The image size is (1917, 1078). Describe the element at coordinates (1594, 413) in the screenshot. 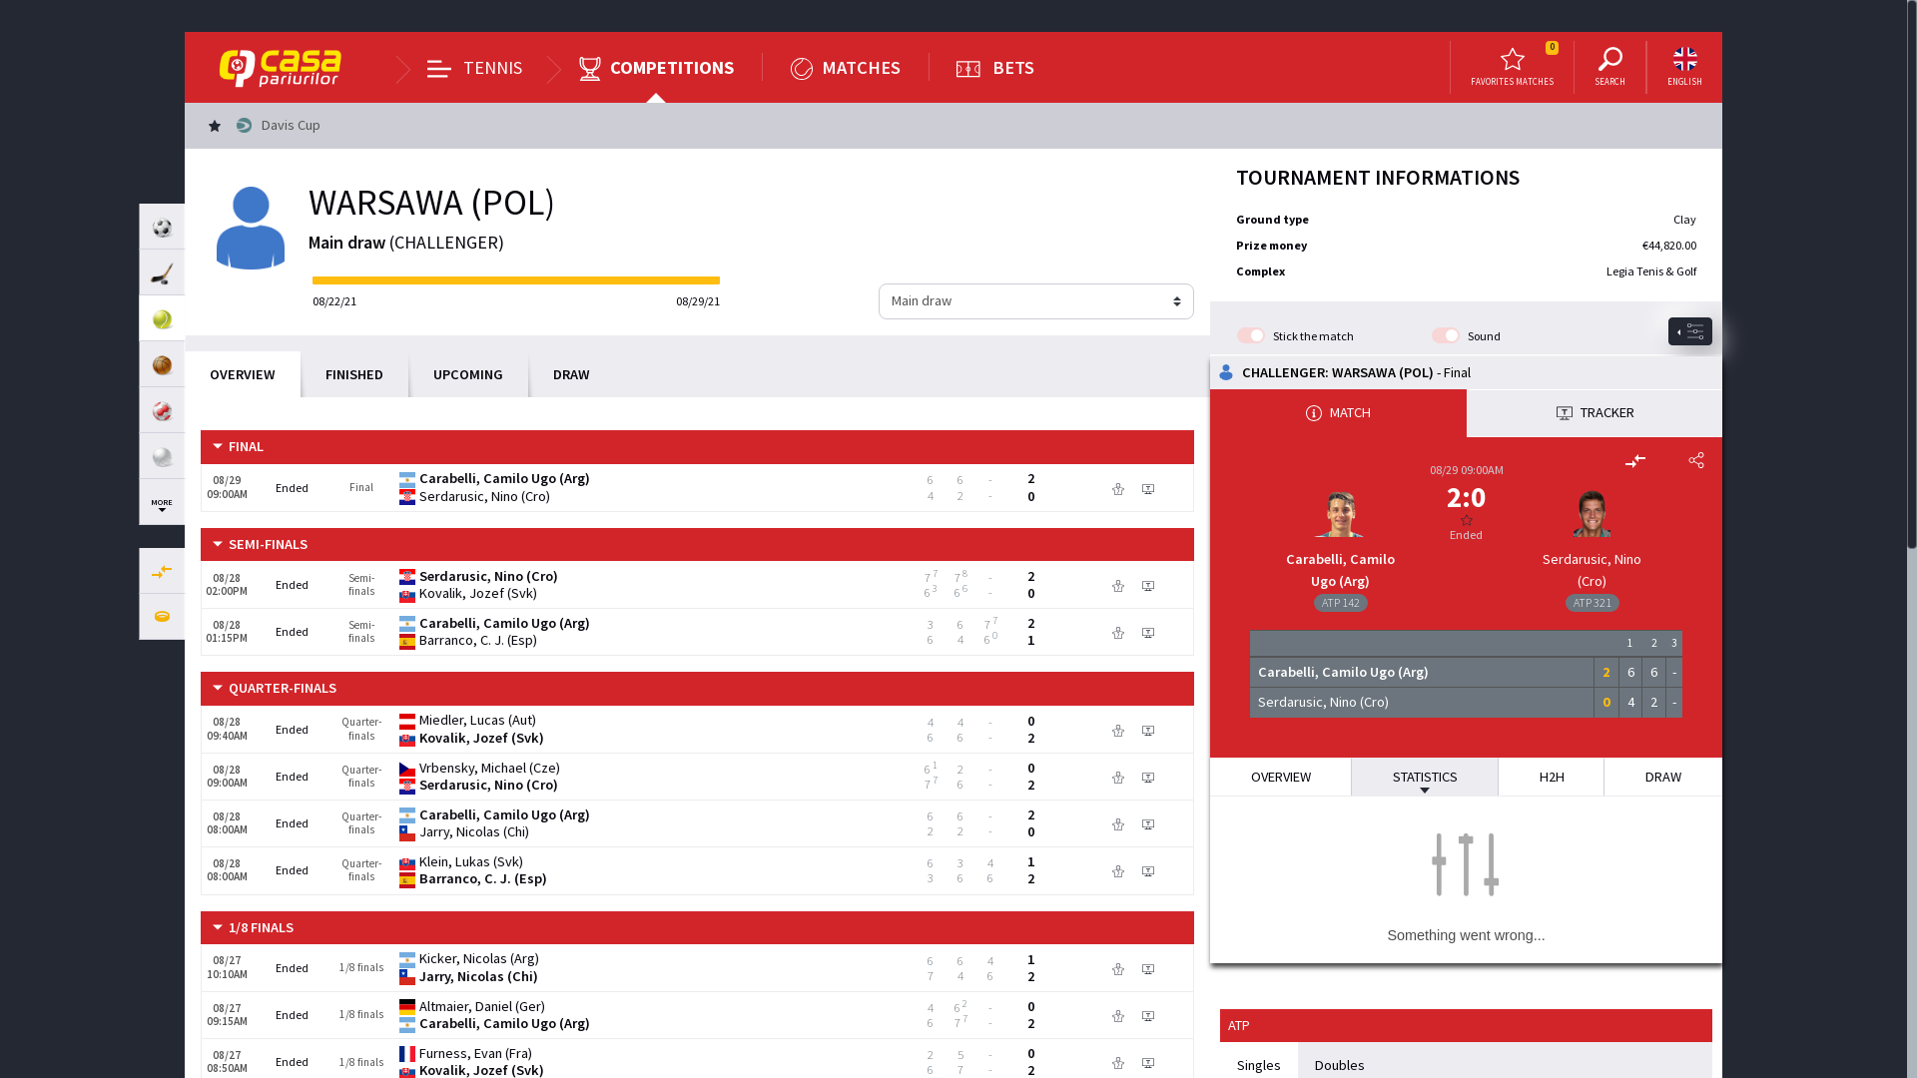

I see `TRACKER` at that location.